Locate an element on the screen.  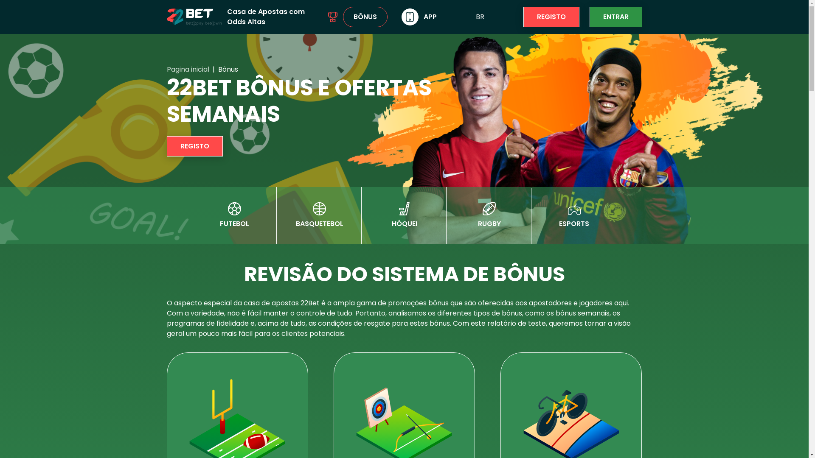
Pagina inicial is located at coordinates (188, 70).